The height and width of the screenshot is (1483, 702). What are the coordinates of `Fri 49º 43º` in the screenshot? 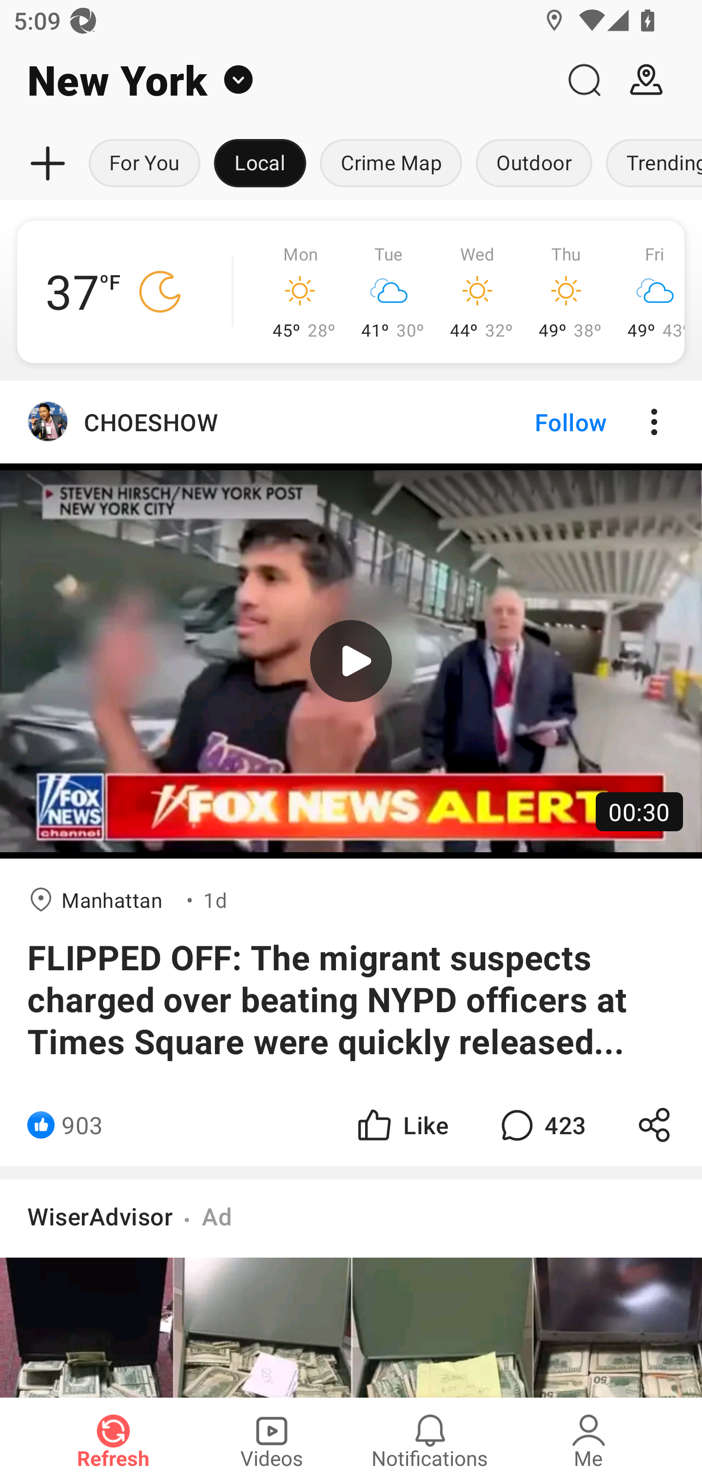 It's located at (647, 291).